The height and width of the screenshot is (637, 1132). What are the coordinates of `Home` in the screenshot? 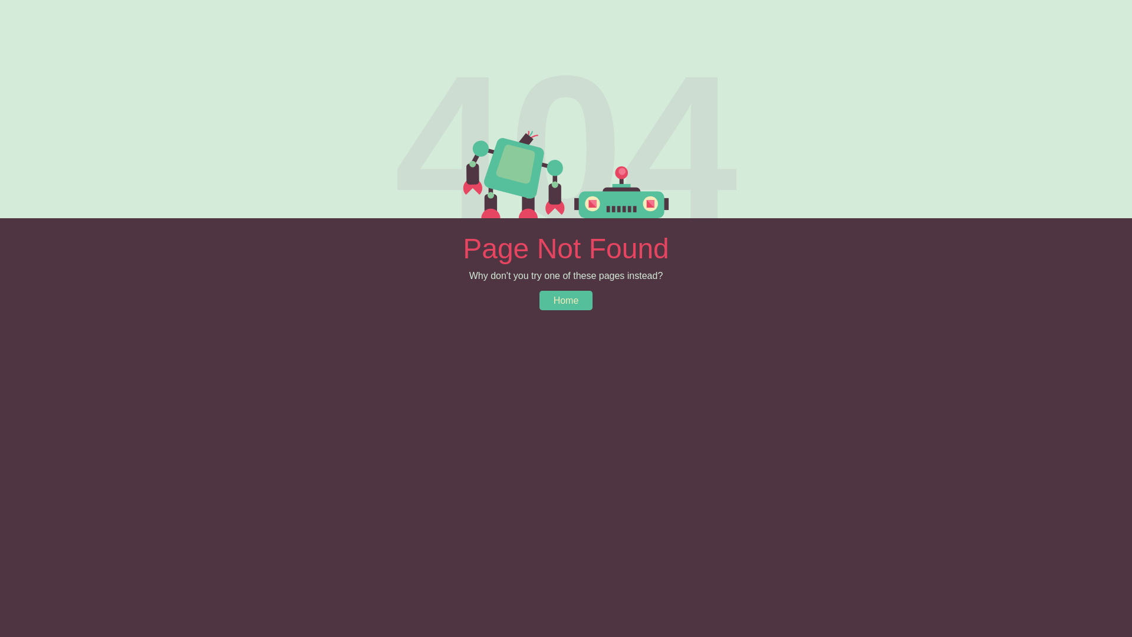 It's located at (566, 301).